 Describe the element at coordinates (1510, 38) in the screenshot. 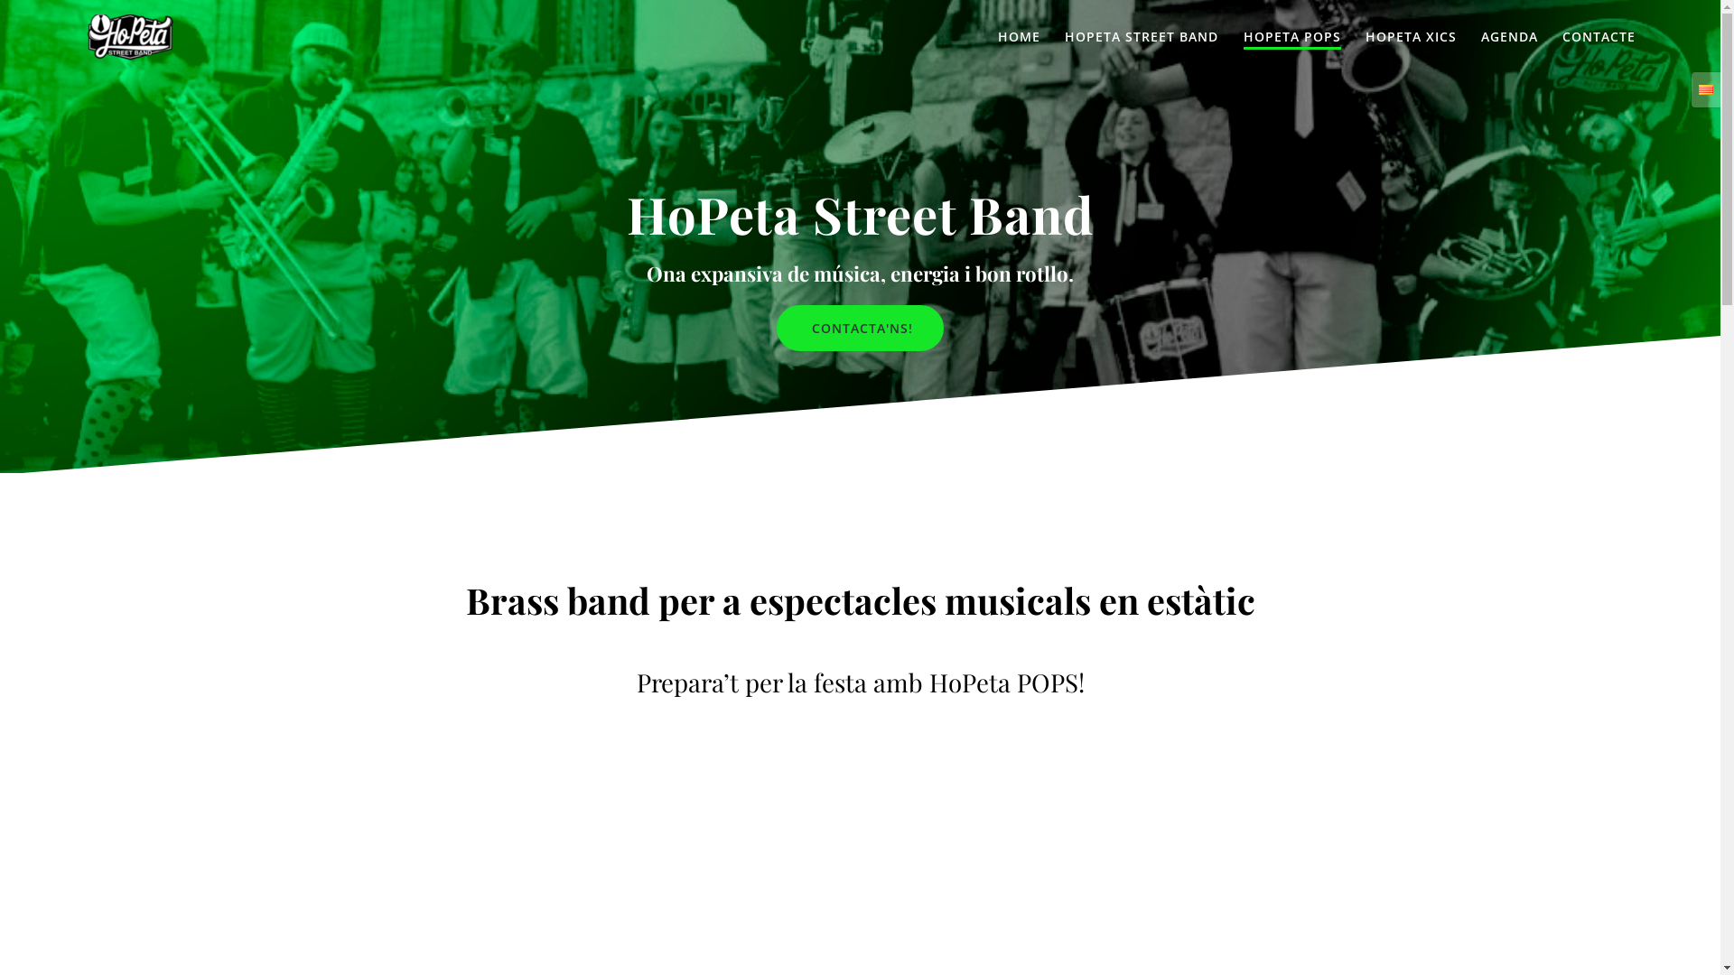

I see `AGENDA` at that location.